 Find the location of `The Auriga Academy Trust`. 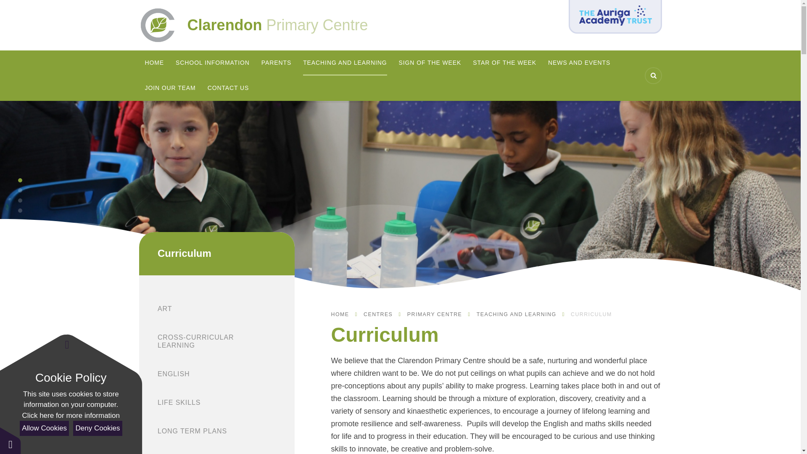

The Auriga Academy Trust is located at coordinates (615, 17).